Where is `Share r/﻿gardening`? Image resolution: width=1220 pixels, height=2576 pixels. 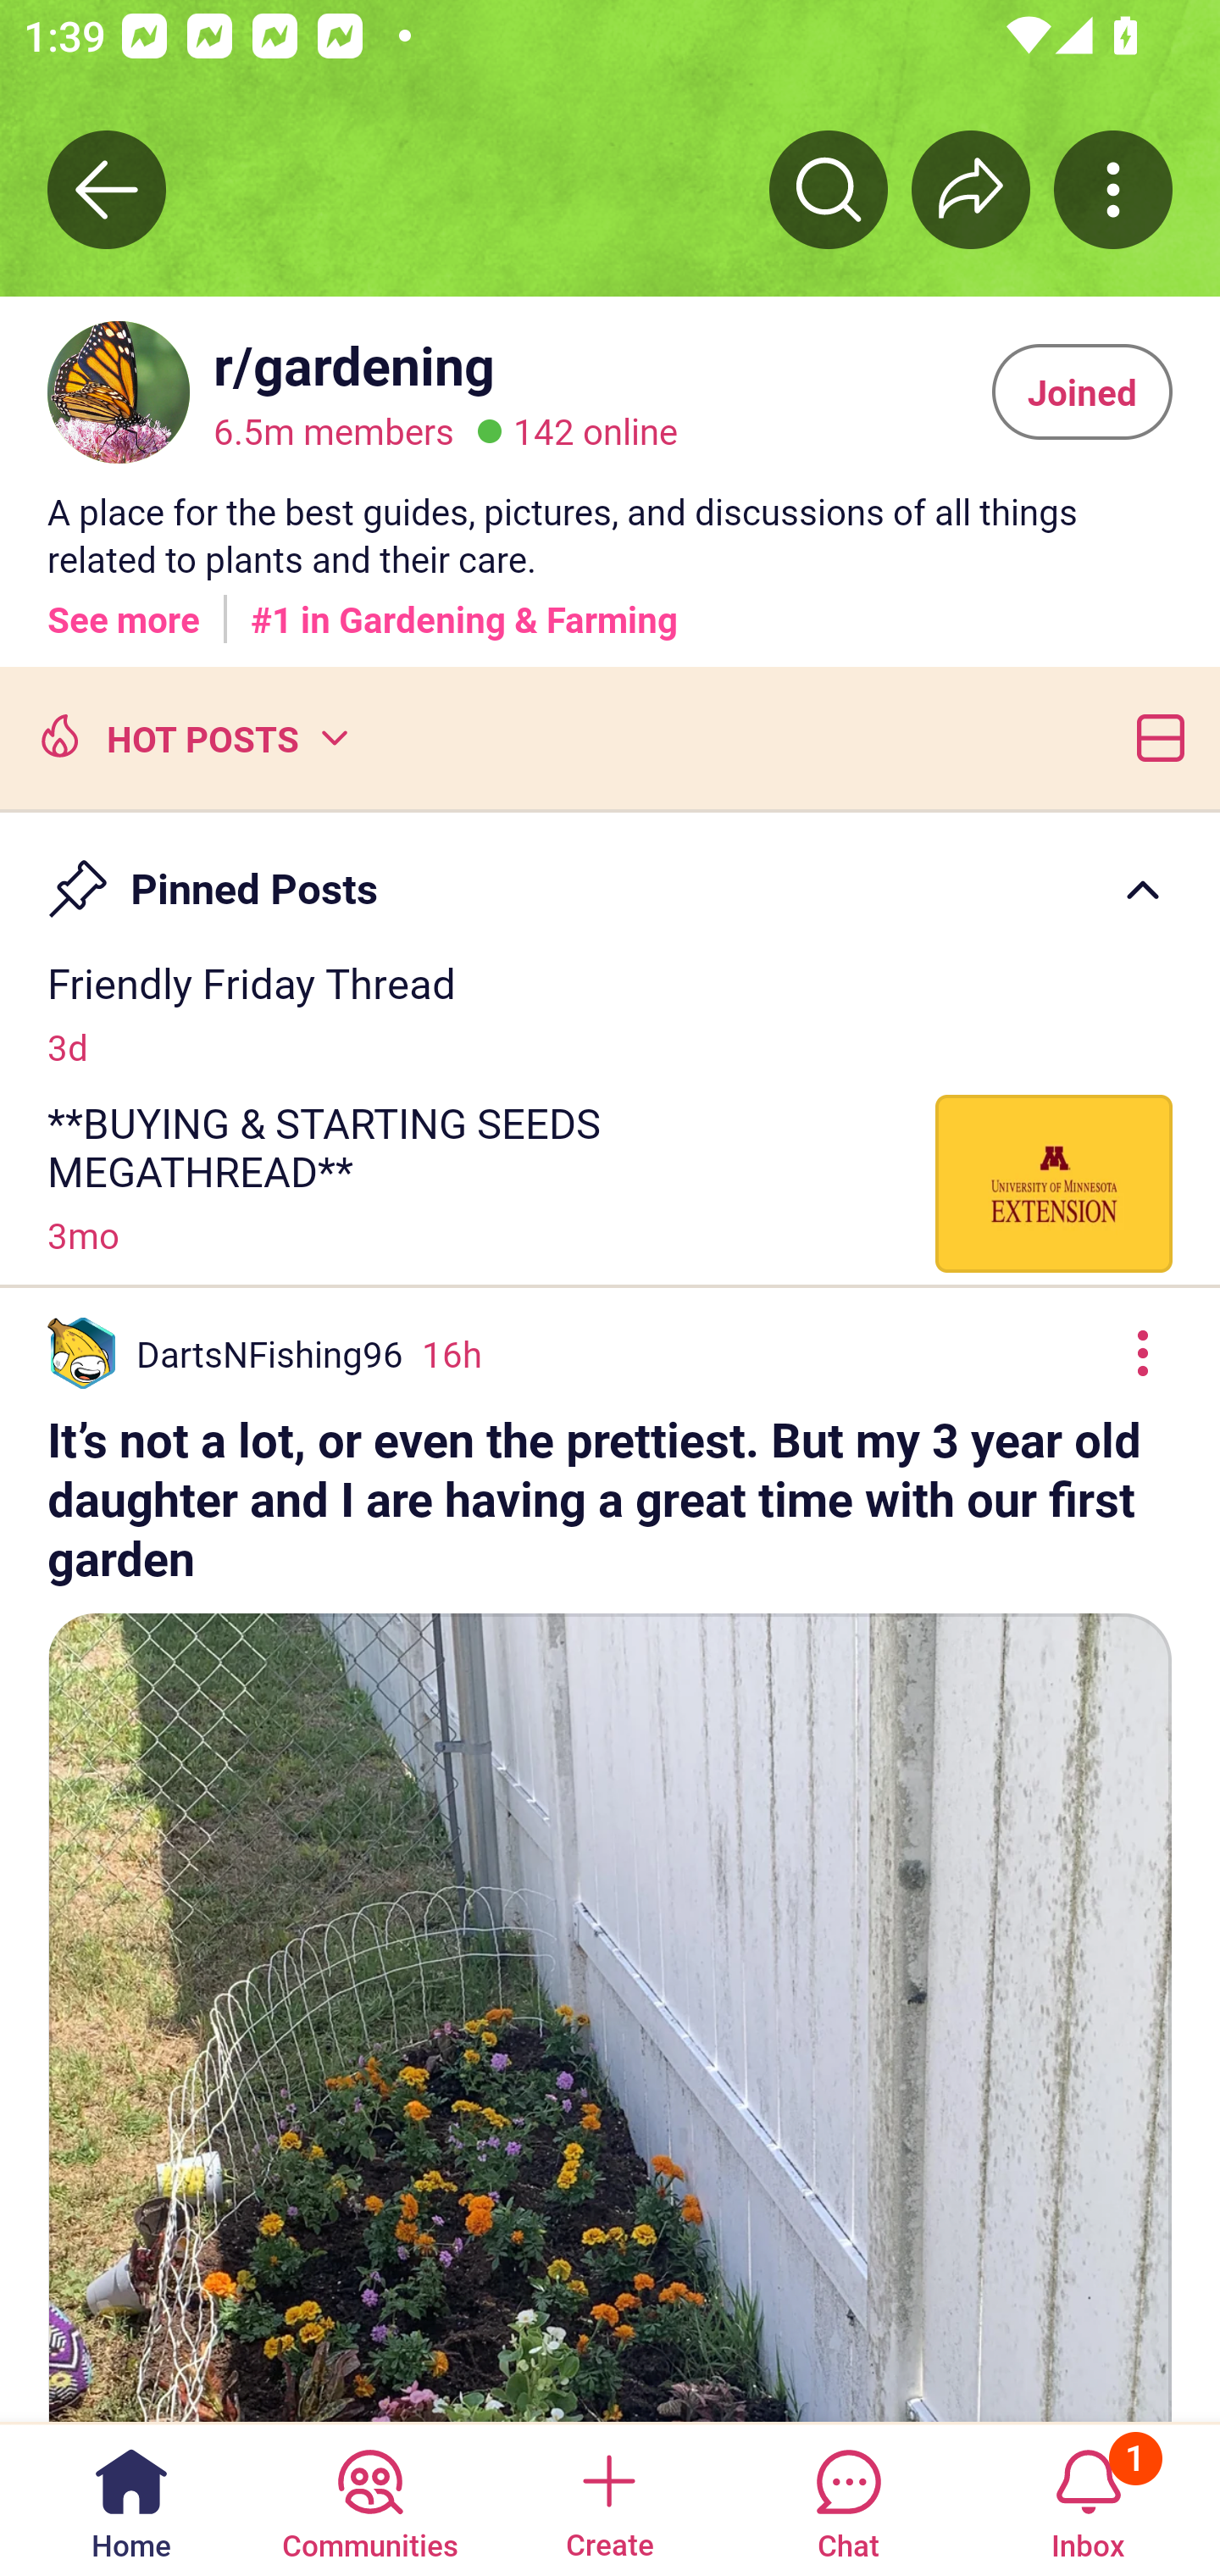 Share r/﻿gardening is located at coordinates (971, 189).